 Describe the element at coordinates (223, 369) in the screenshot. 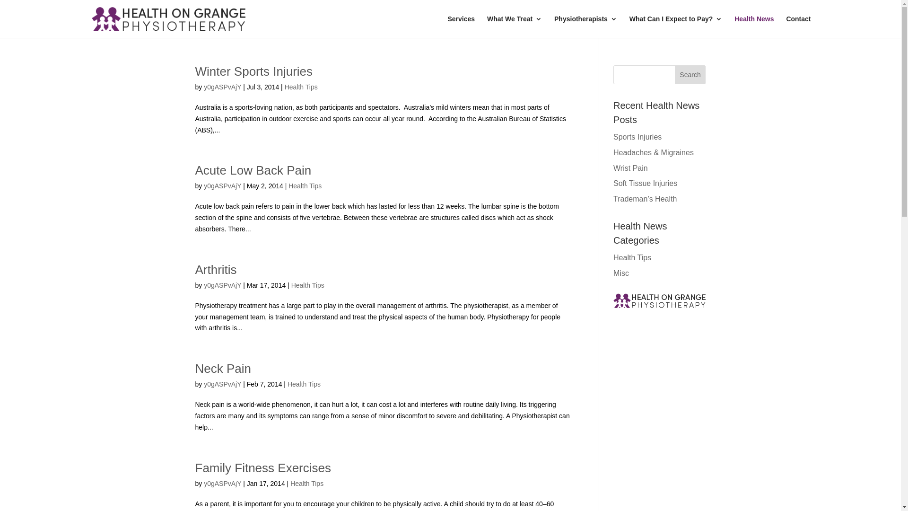

I see `Neck Pain` at that location.